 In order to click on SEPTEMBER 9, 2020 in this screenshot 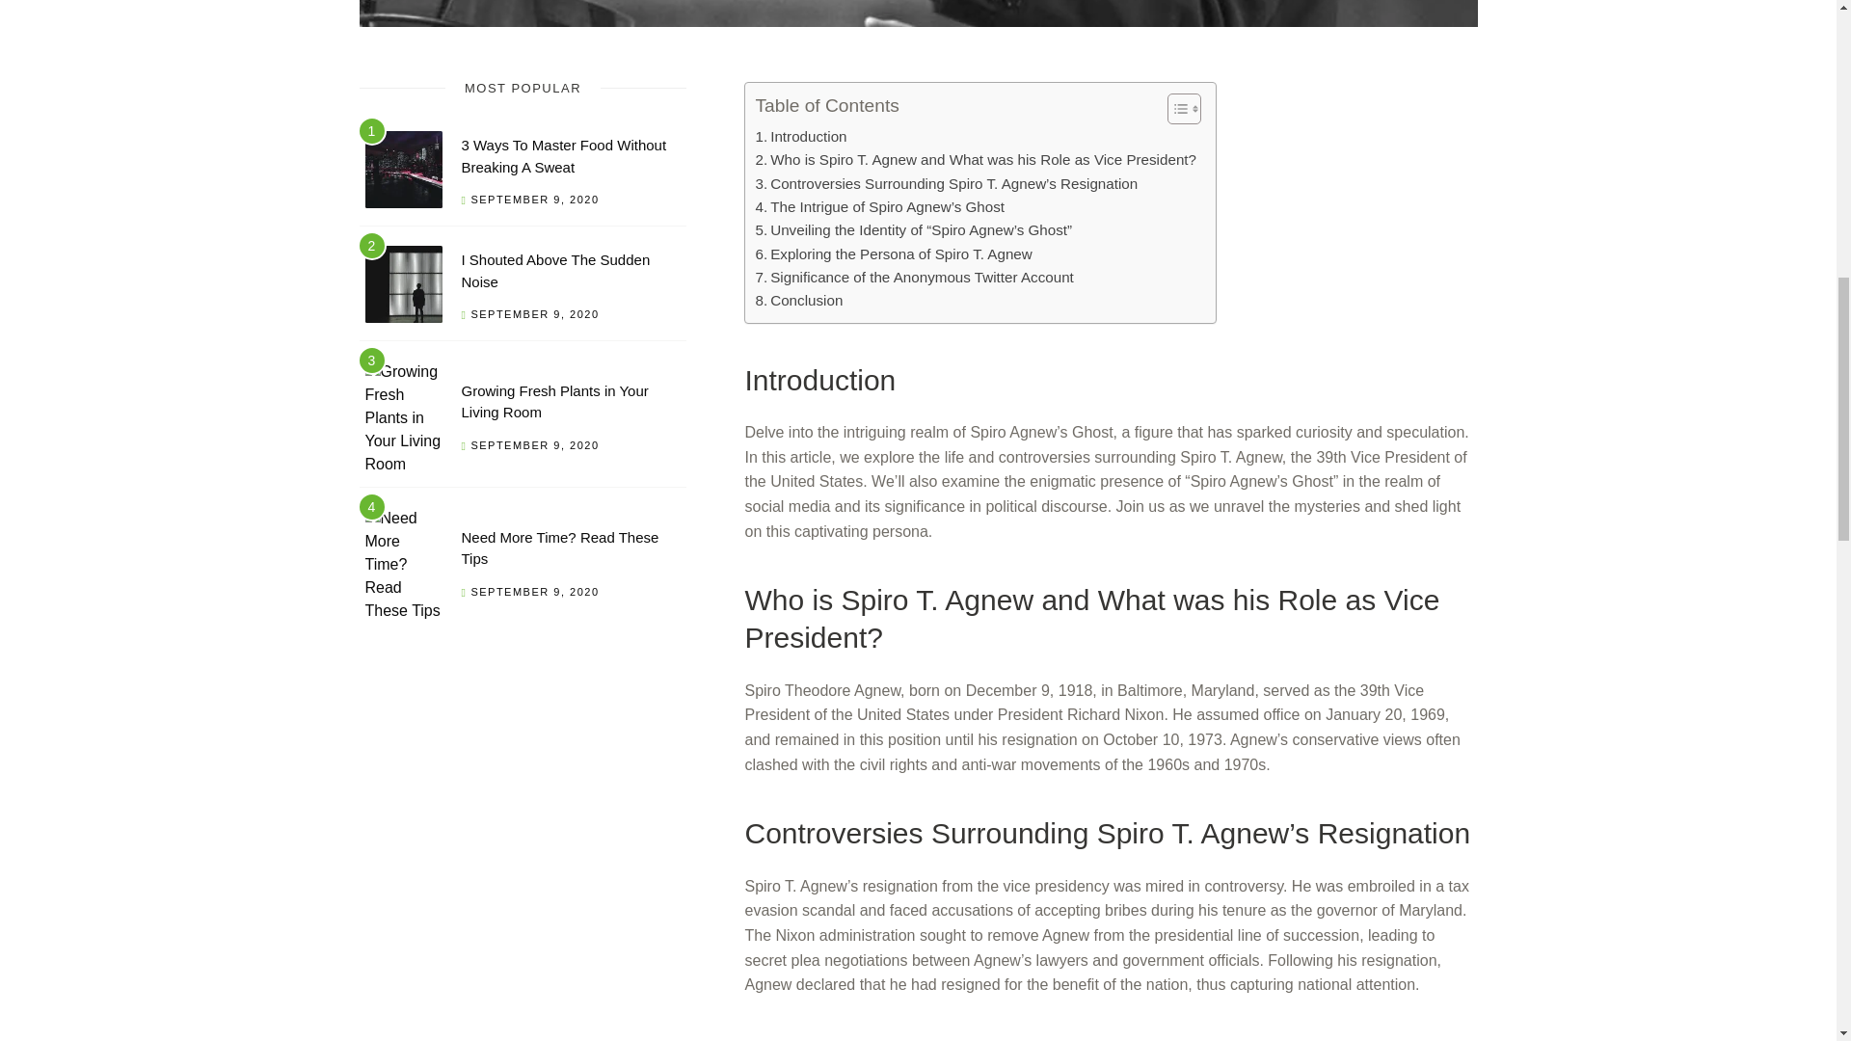, I will do `click(534, 199)`.